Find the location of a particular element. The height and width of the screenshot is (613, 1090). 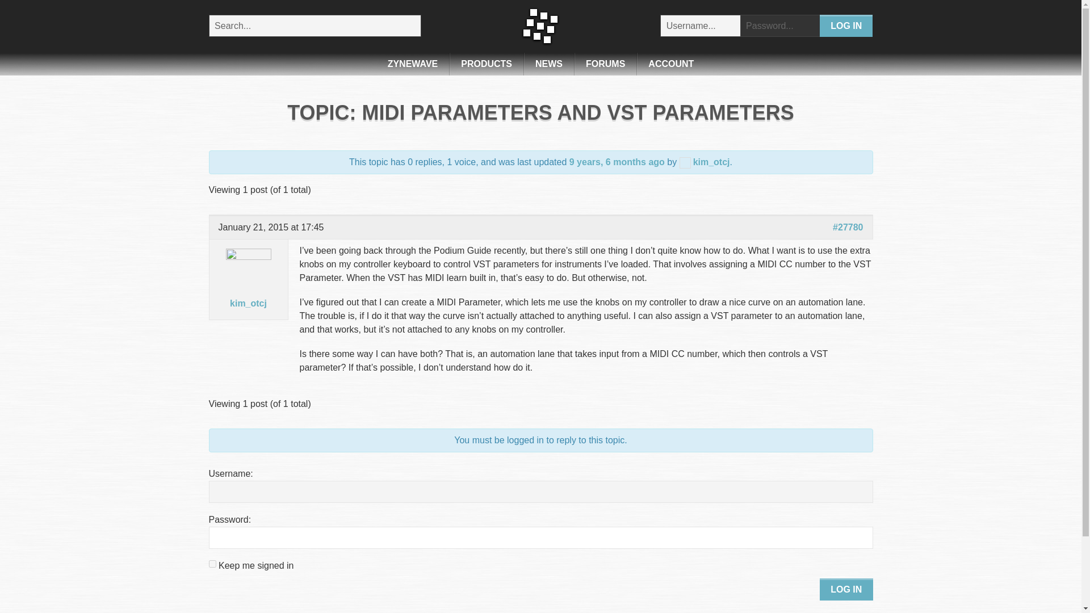

PRODUCTS is located at coordinates (486, 64).